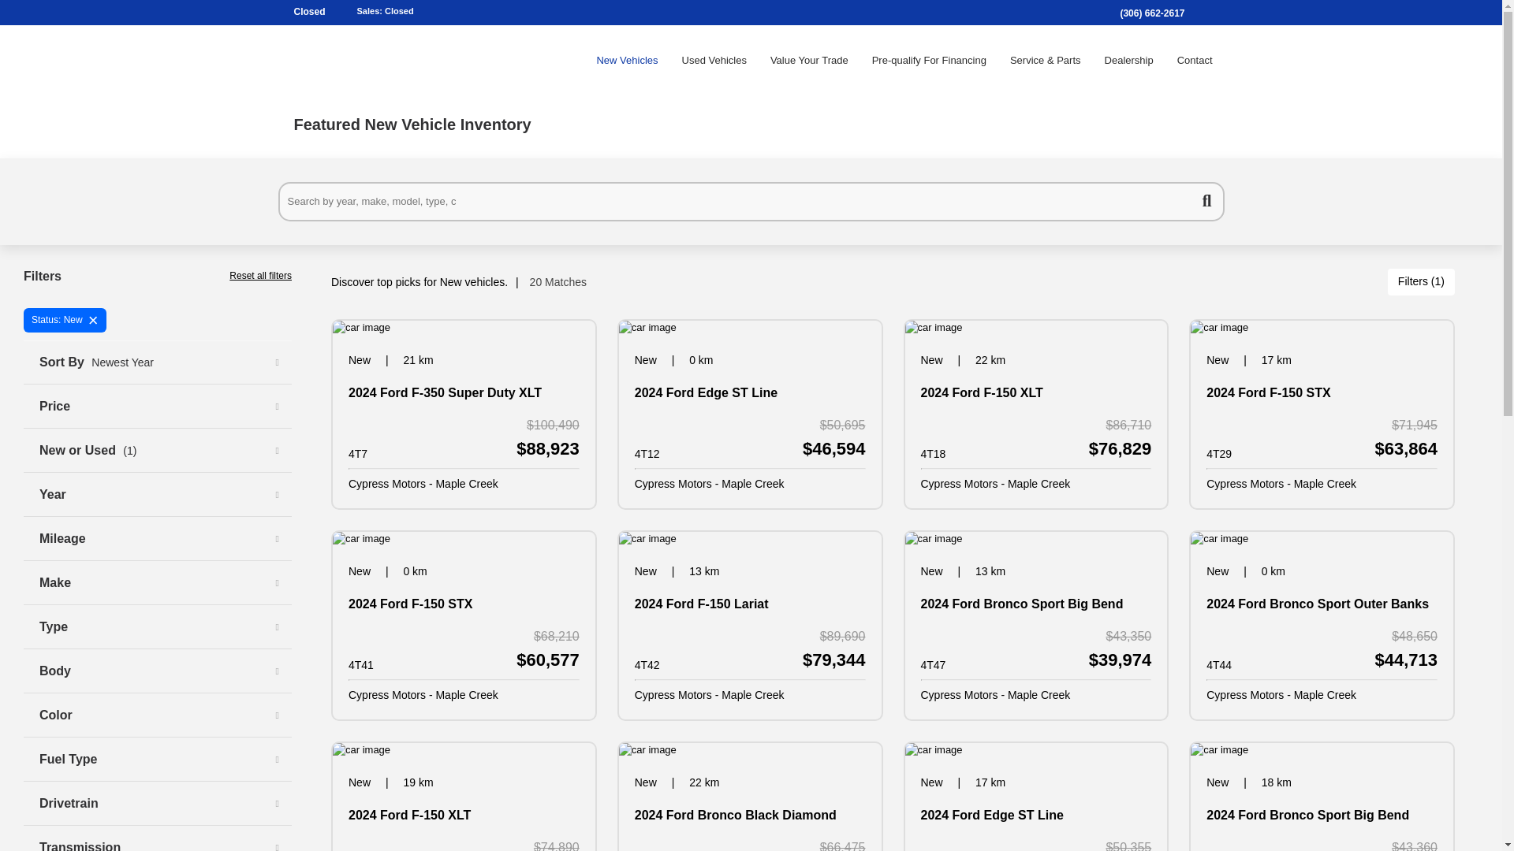 The width and height of the screenshot is (1514, 851). I want to click on Filters 1, so click(1421, 282).